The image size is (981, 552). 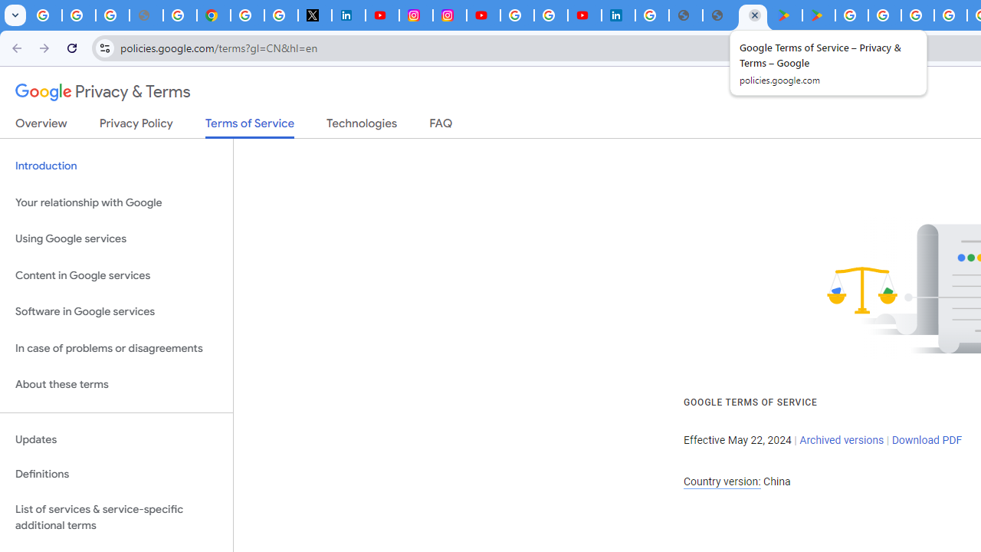 I want to click on Identity verification via Persona | LinkedIn Help, so click(x=618, y=15).